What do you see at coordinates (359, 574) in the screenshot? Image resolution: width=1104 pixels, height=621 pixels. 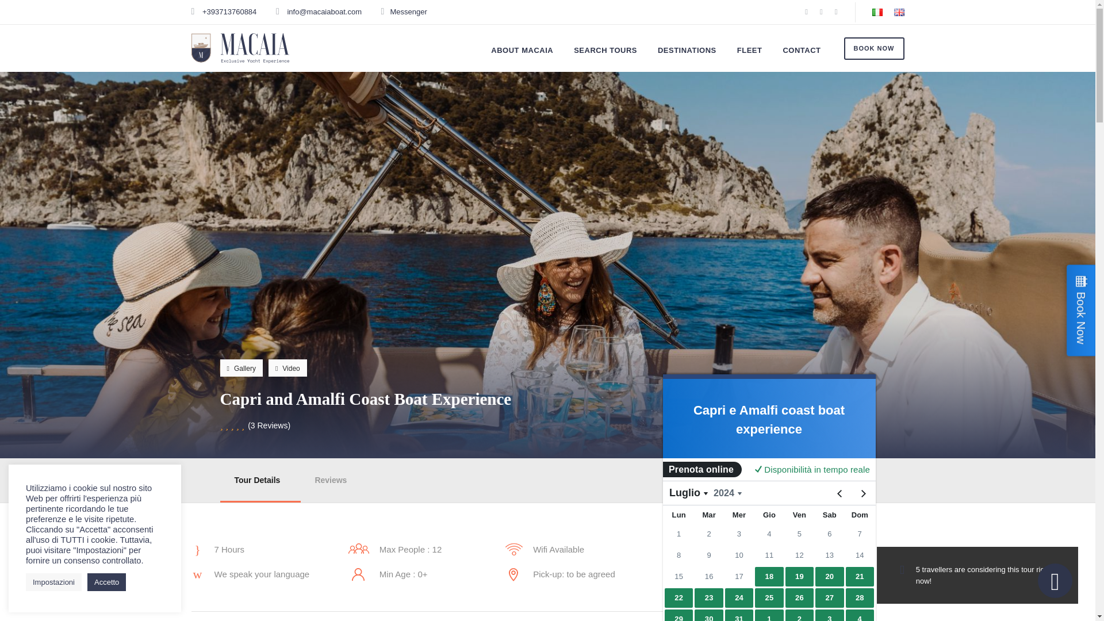 I see `single-icon-4` at bounding box center [359, 574].